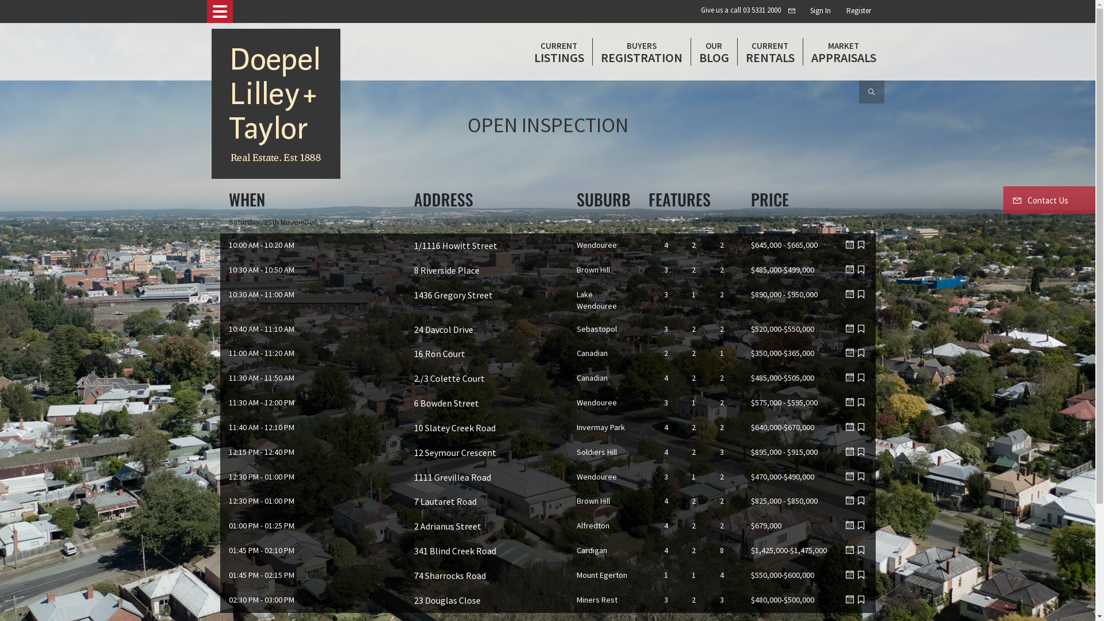 The height and width of the screenshot is (621, 1104). Describe the element at coordinates (591, 550) in the screenshot. I see `Cardigan` at that location.